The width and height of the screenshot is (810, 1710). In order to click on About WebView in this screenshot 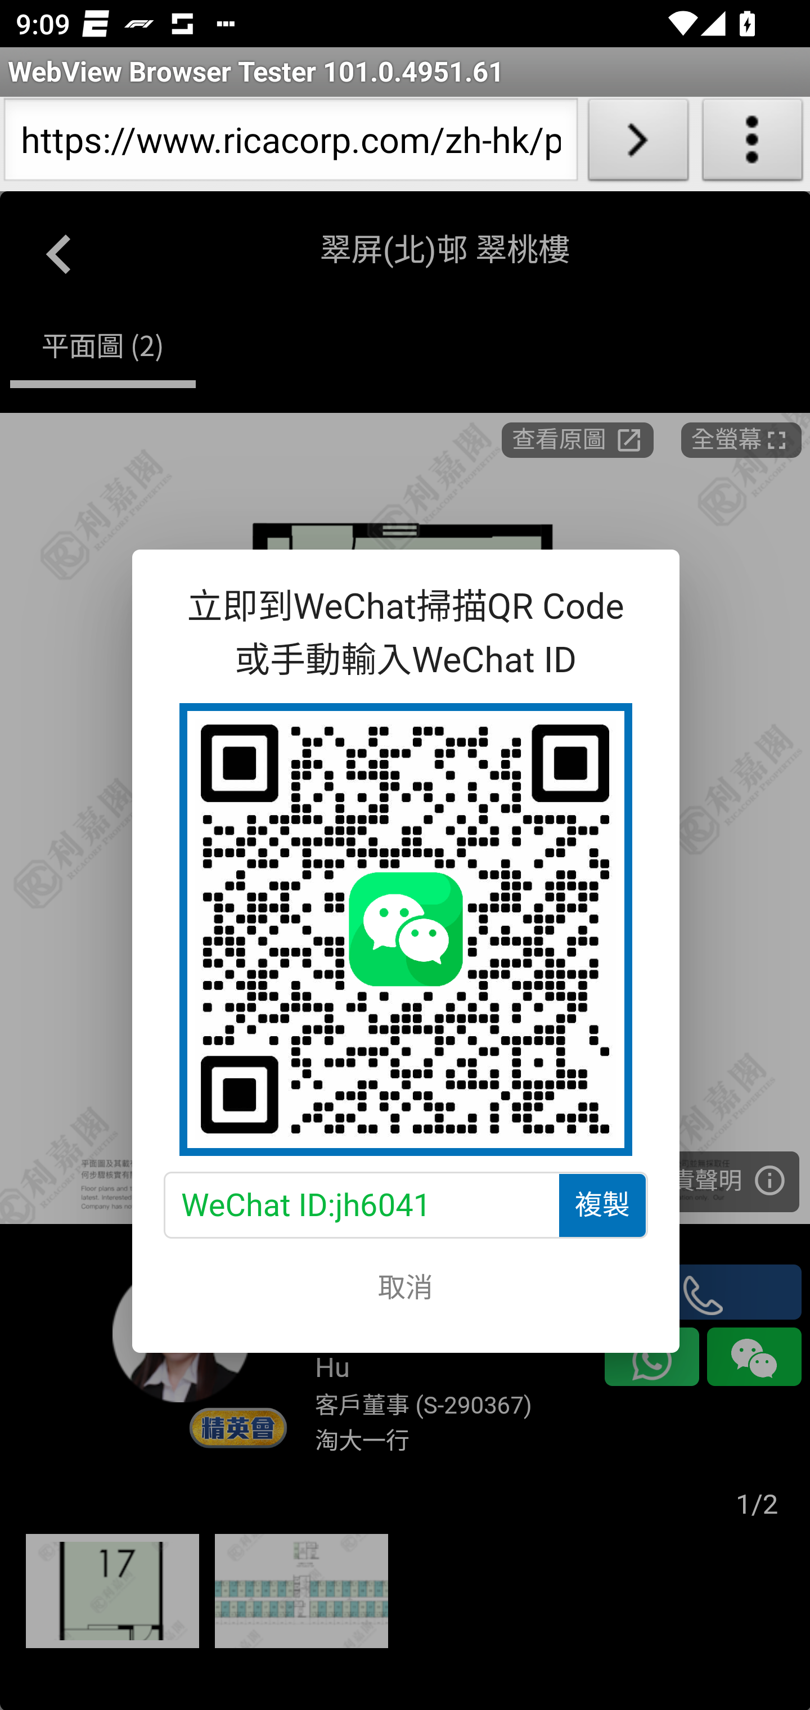, I will do `click(753, 144)`.